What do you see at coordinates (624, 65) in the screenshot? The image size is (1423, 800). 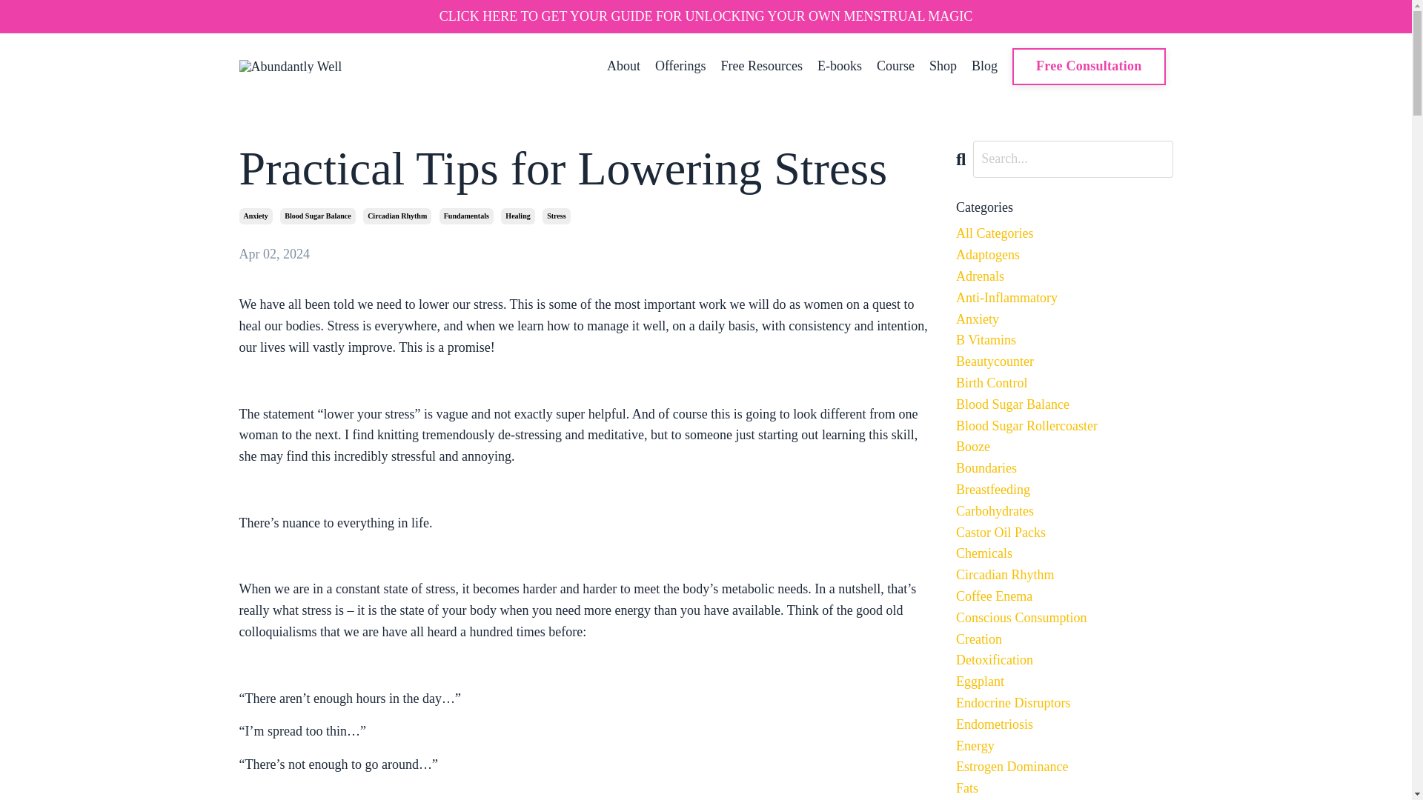 I see `About` at bounding box center [624, 65].